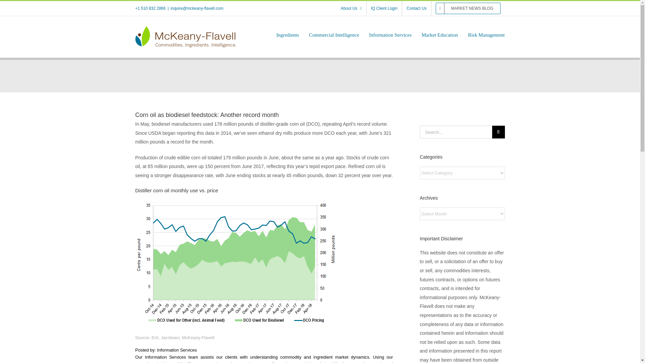 The height and width of the screenshot is (363, 645). What do you see at coordinates (334, 35) in the screenshot?
I see `Commercial Intelligence` at bounding box center [334, 35].